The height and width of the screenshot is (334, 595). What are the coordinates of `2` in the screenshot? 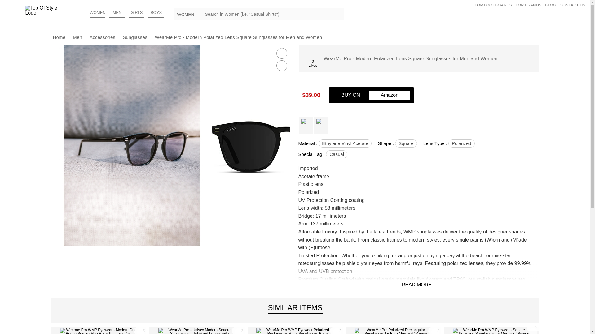 It's located at (336, 330).